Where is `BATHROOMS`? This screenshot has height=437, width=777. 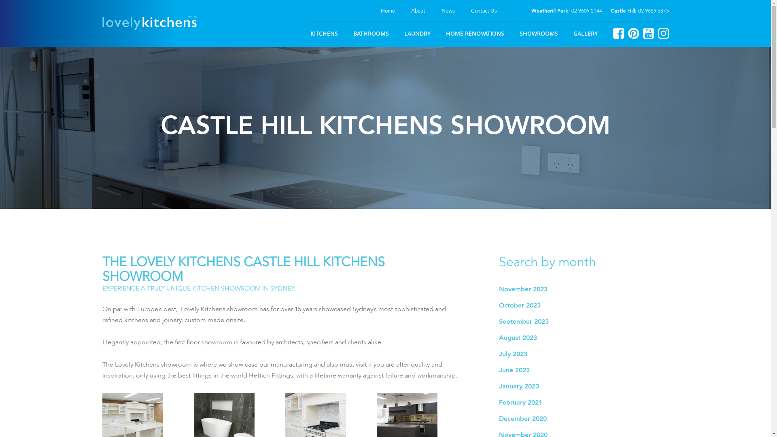 BATHROOMS is located at coordinates (371, 33).